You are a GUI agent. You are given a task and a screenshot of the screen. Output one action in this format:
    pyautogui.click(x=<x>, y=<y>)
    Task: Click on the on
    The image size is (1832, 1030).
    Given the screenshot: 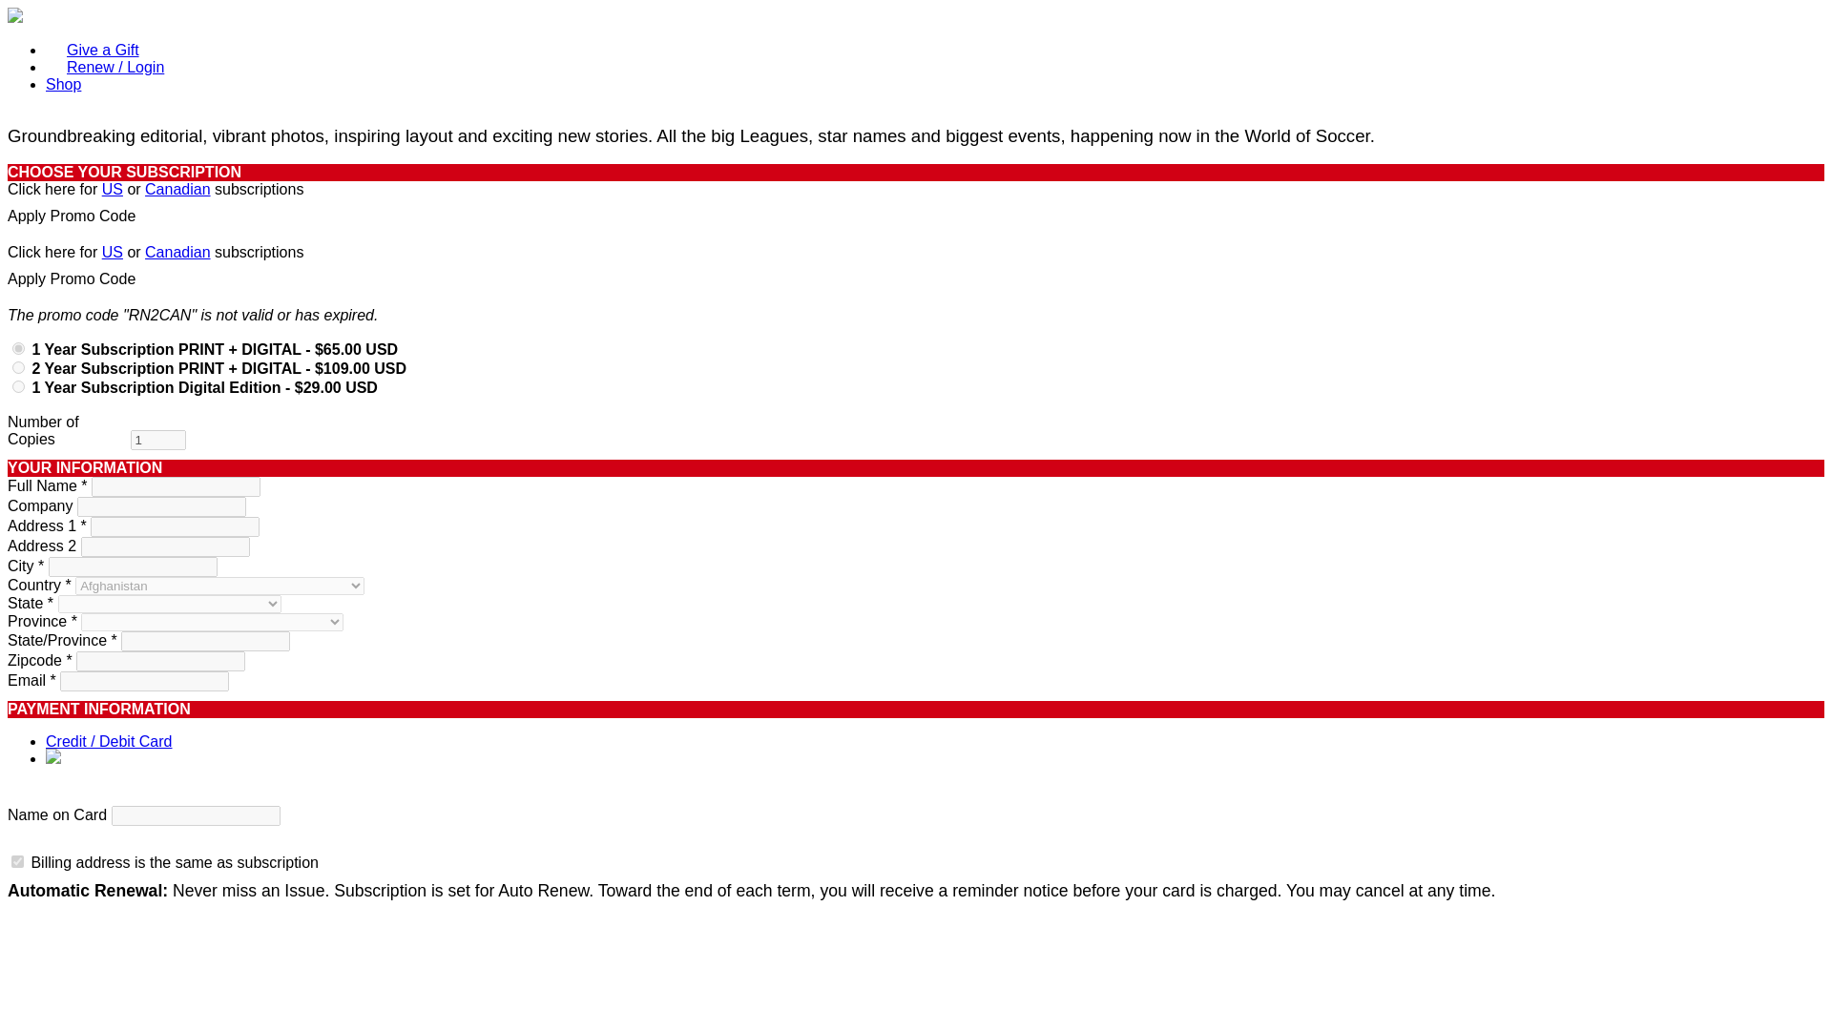 What is the action you would take?
    pyautogui.click(x=17, y=862)
    